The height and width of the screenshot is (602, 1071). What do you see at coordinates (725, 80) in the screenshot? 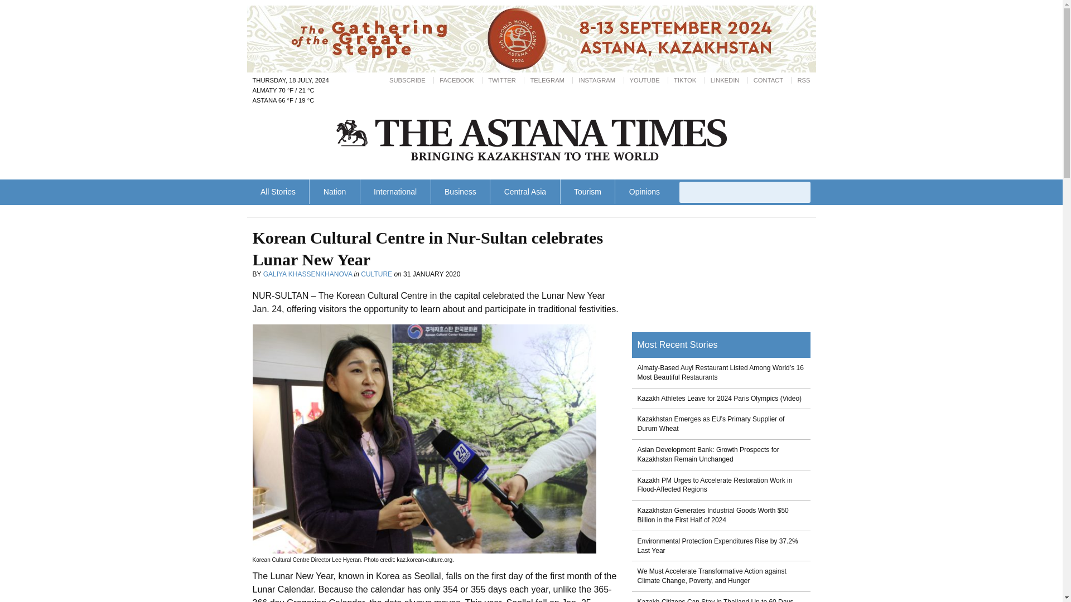
I see `LINKEDIN` at bounding box center [725, 80].